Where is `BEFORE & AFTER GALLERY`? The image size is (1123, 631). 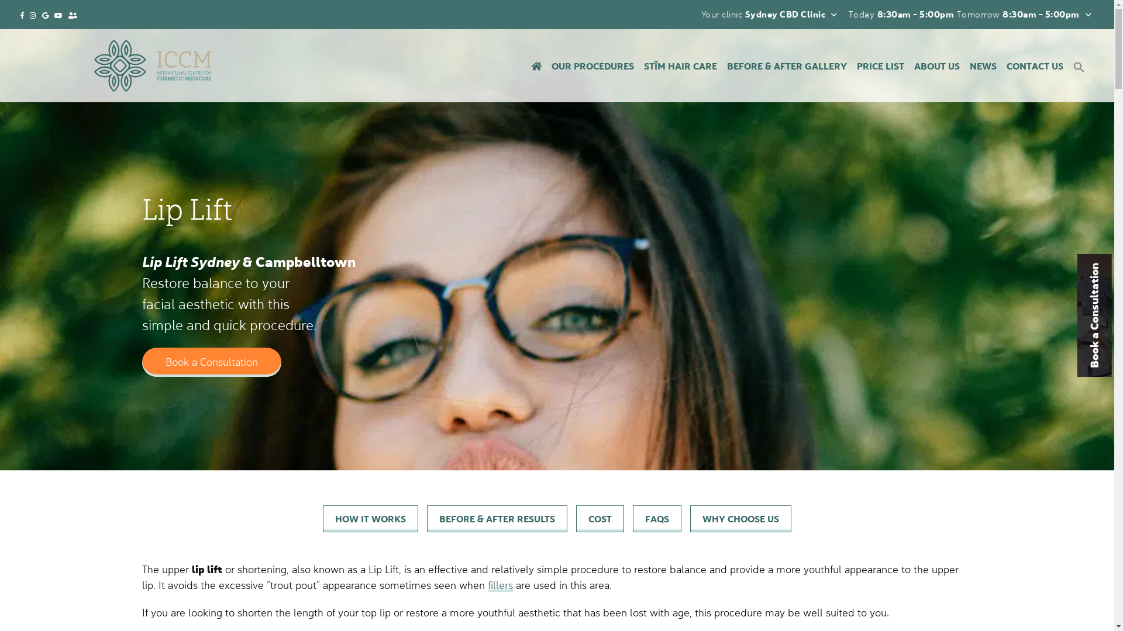
BEFORE & AFTER GALLERY is located at coordinates (787, 66).